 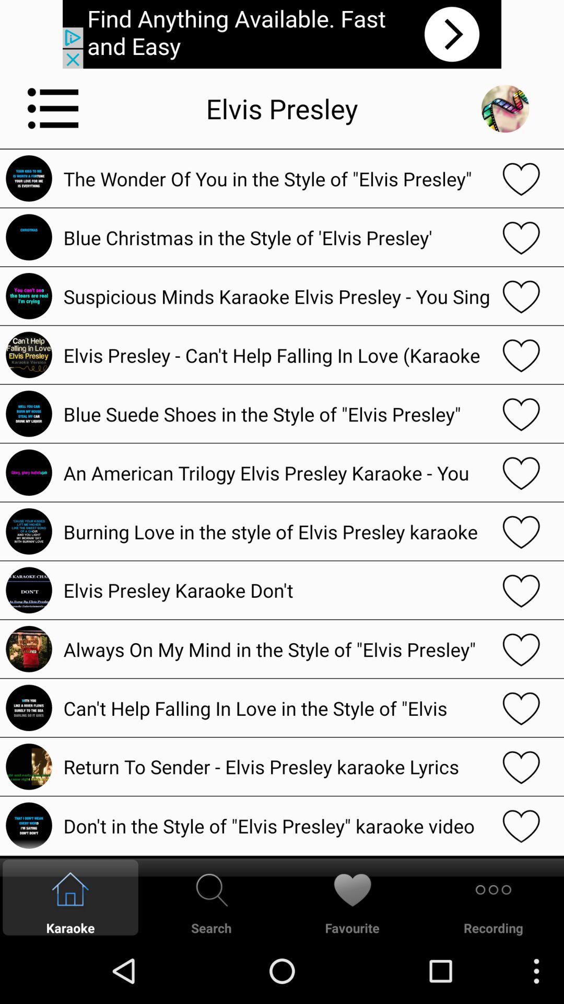 What do you see at coordinates (53, 108) in the screenshot?
I see `open options menu` at bounding box center [53, 108].